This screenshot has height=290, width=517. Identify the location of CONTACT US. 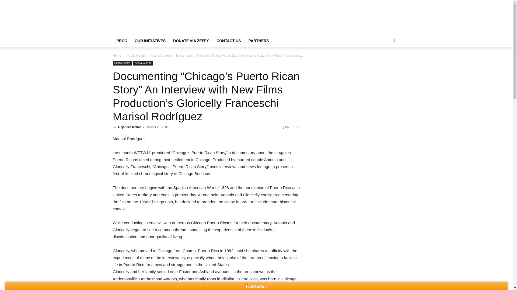
(228, 41).